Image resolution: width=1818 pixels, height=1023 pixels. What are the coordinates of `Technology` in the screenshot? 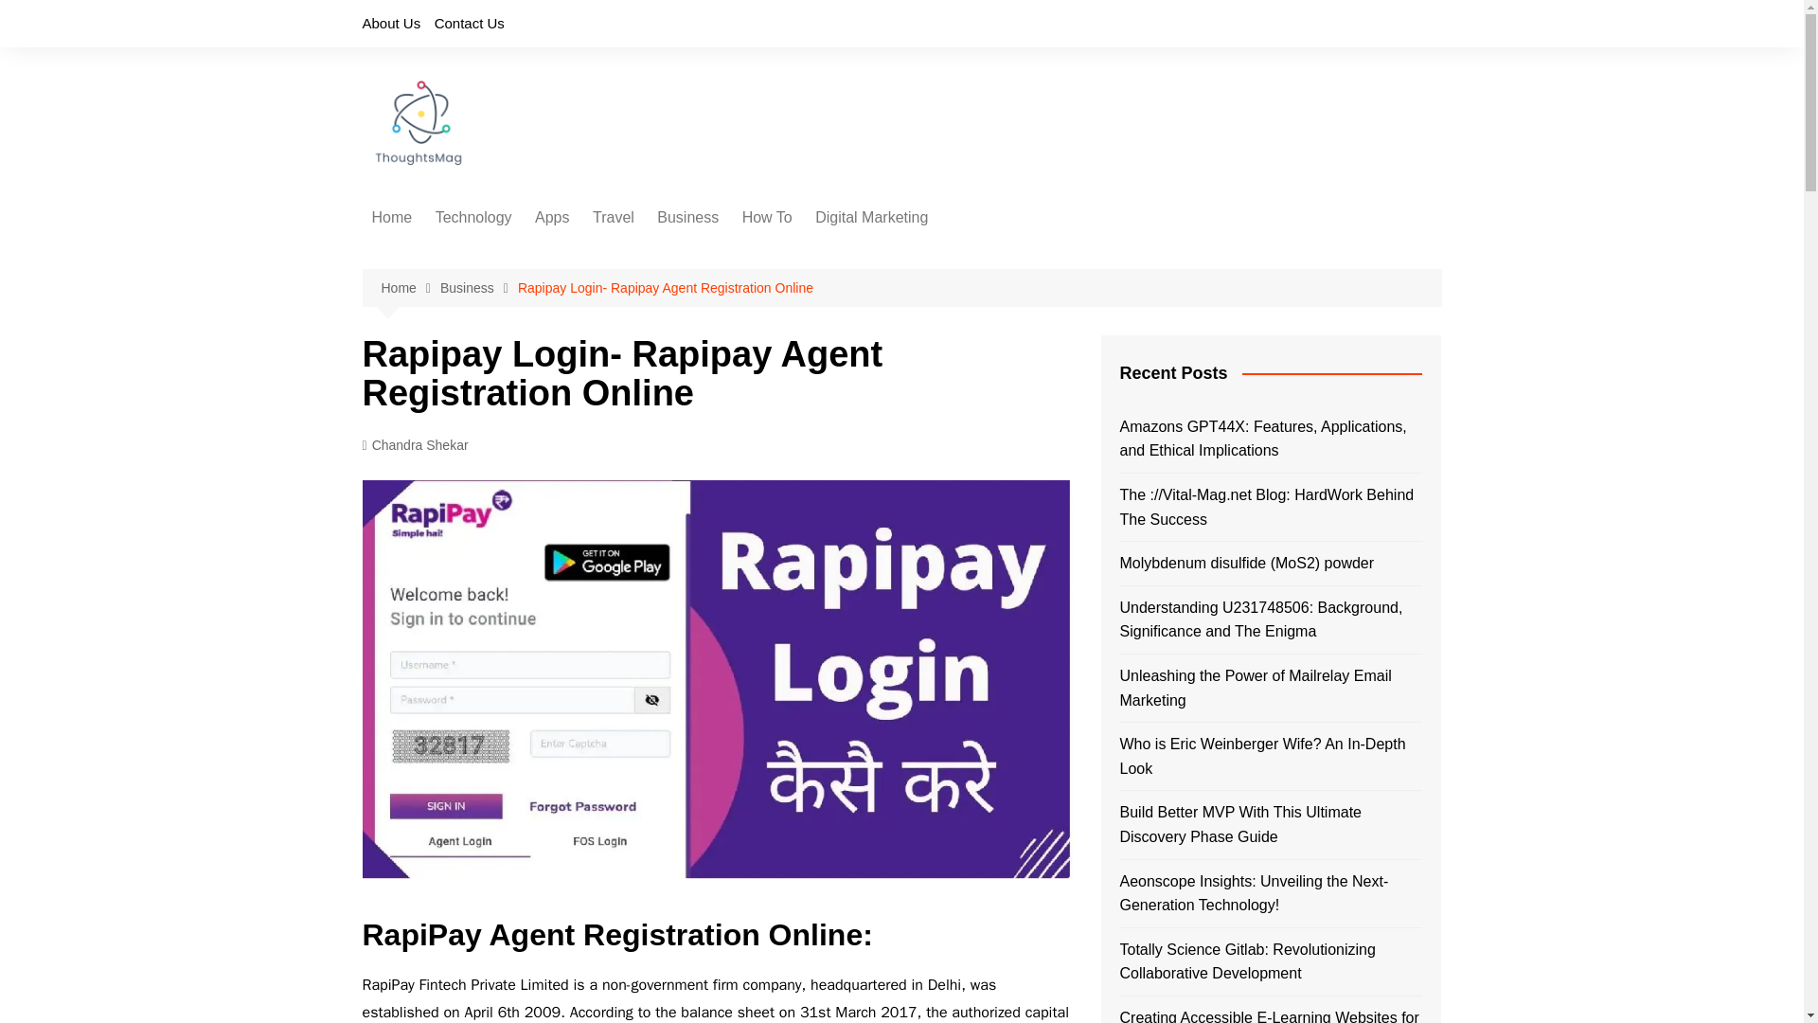 It's located at (473, 218).